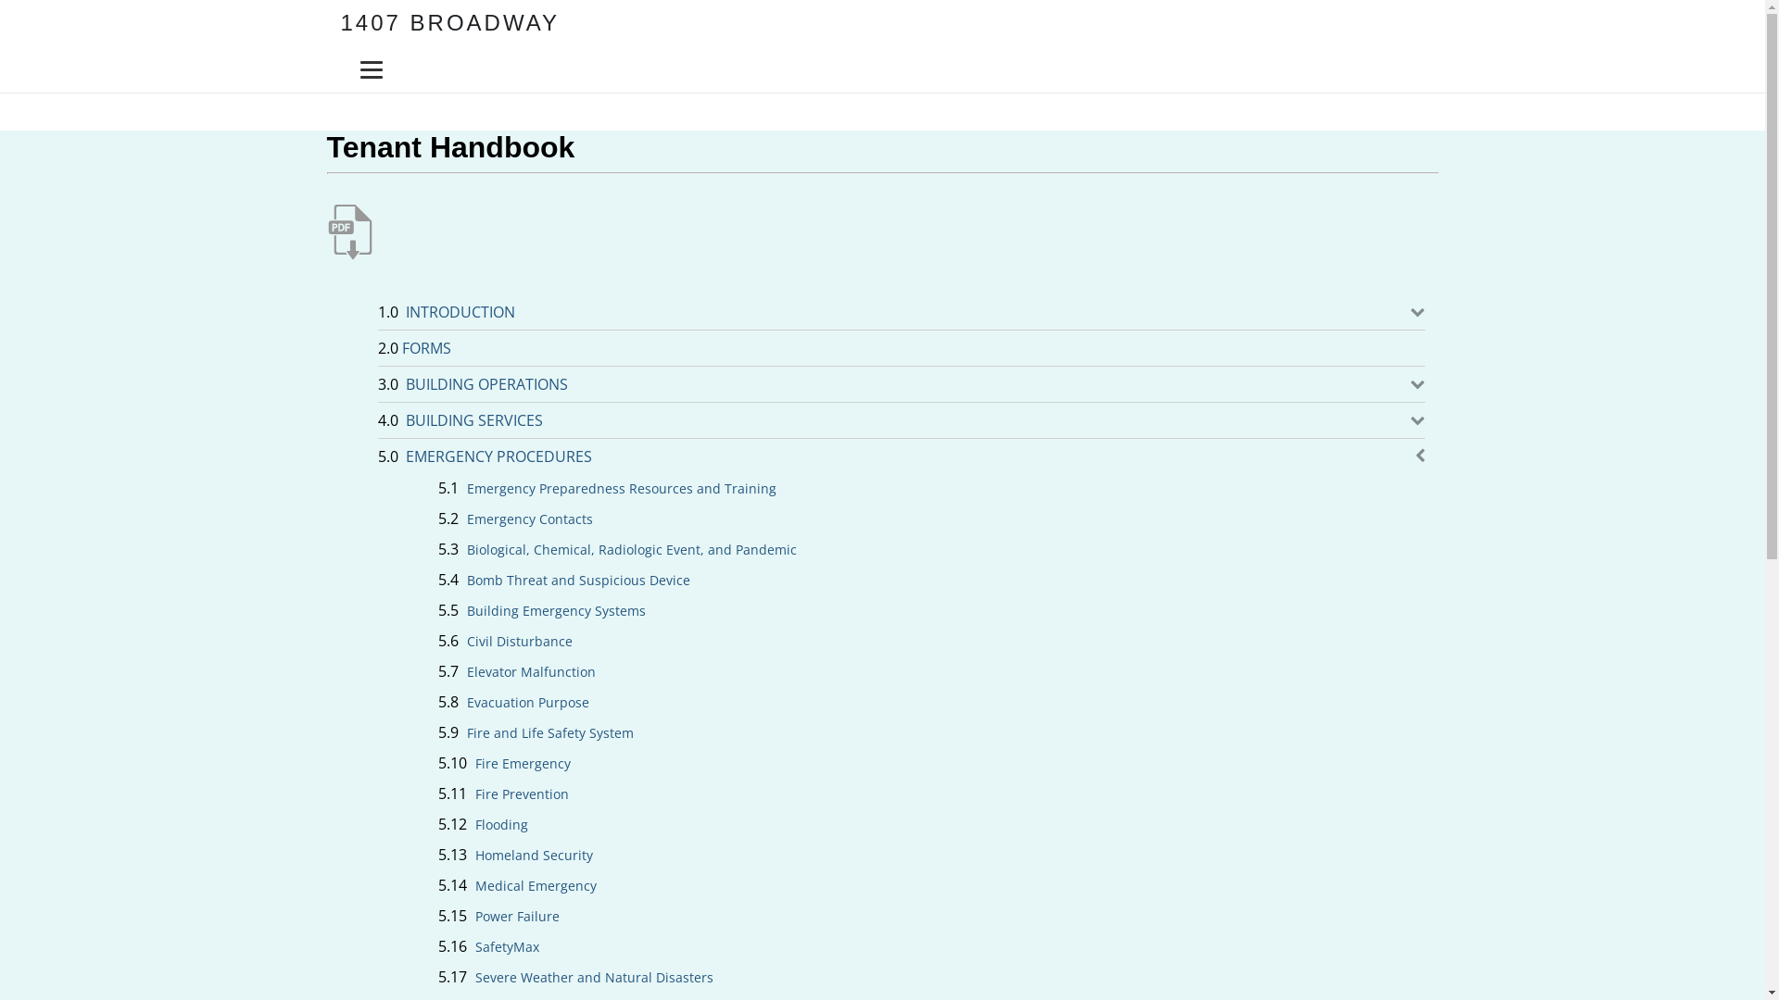  What do you see at coordinates (532, 704) in the screenshot?
I see `Evacuation Purpose` at bounding box center [532, 704].